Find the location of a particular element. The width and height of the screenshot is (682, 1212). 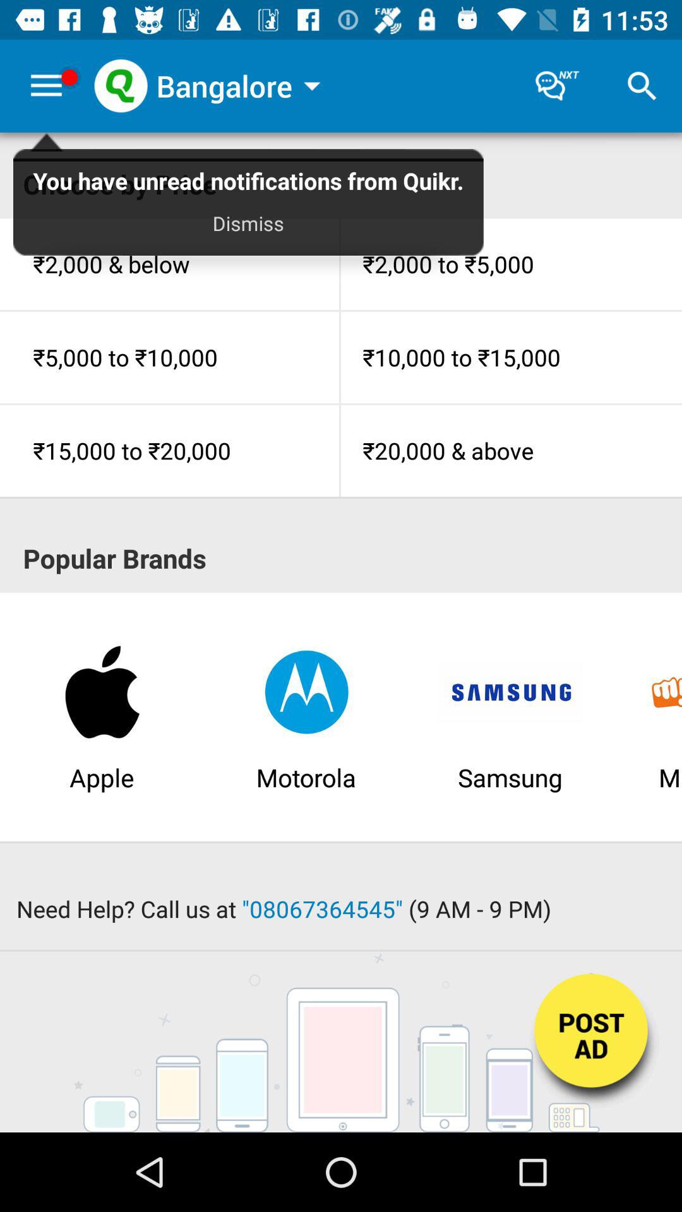

select the text which is immediately above 20000  above is located at coordinates (512, 357).